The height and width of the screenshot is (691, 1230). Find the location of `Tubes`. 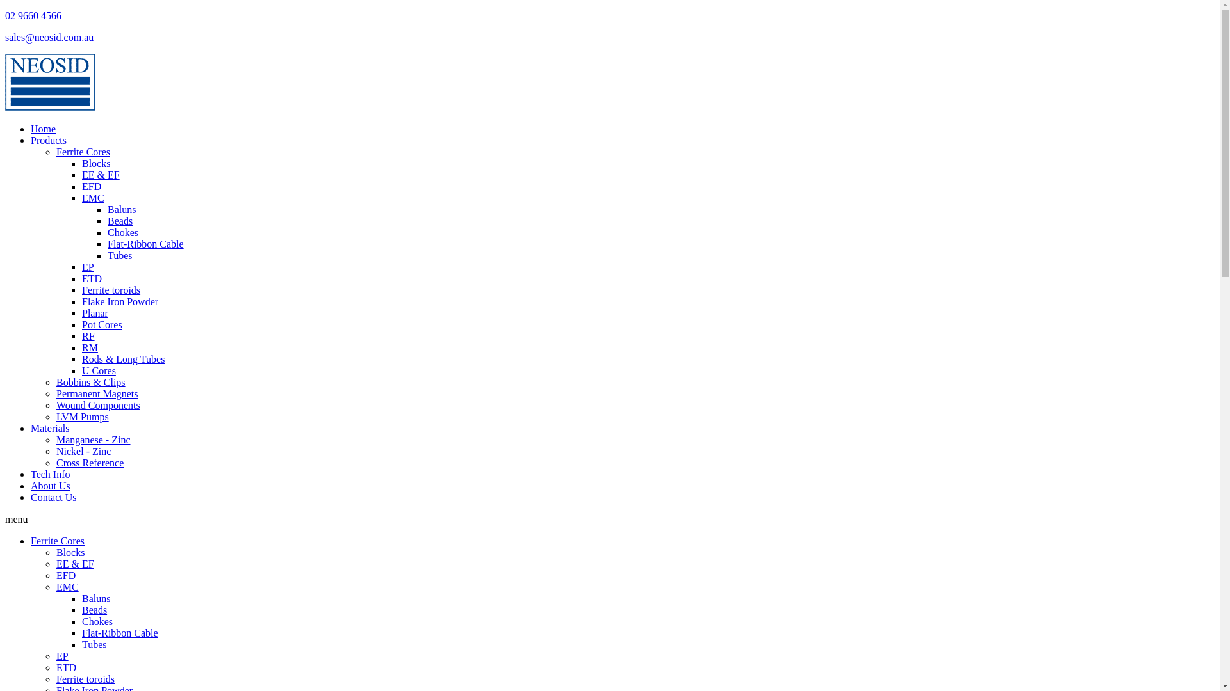

Tubes is located at coordinates (95, 645).